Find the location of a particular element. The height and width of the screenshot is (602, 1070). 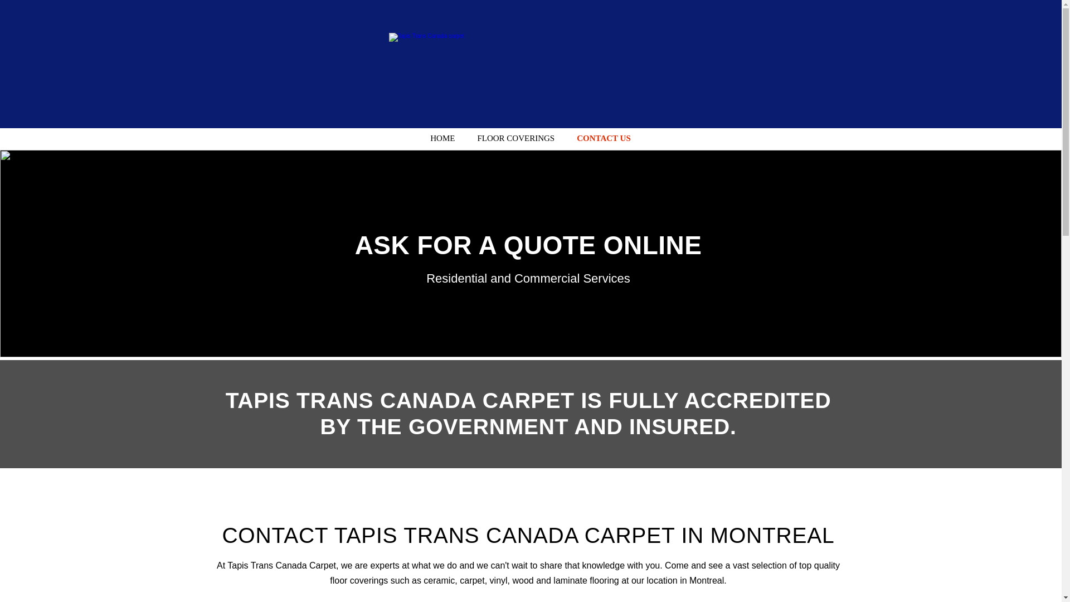

FLOOR COVERINGS is located at coordinates (515, 138).